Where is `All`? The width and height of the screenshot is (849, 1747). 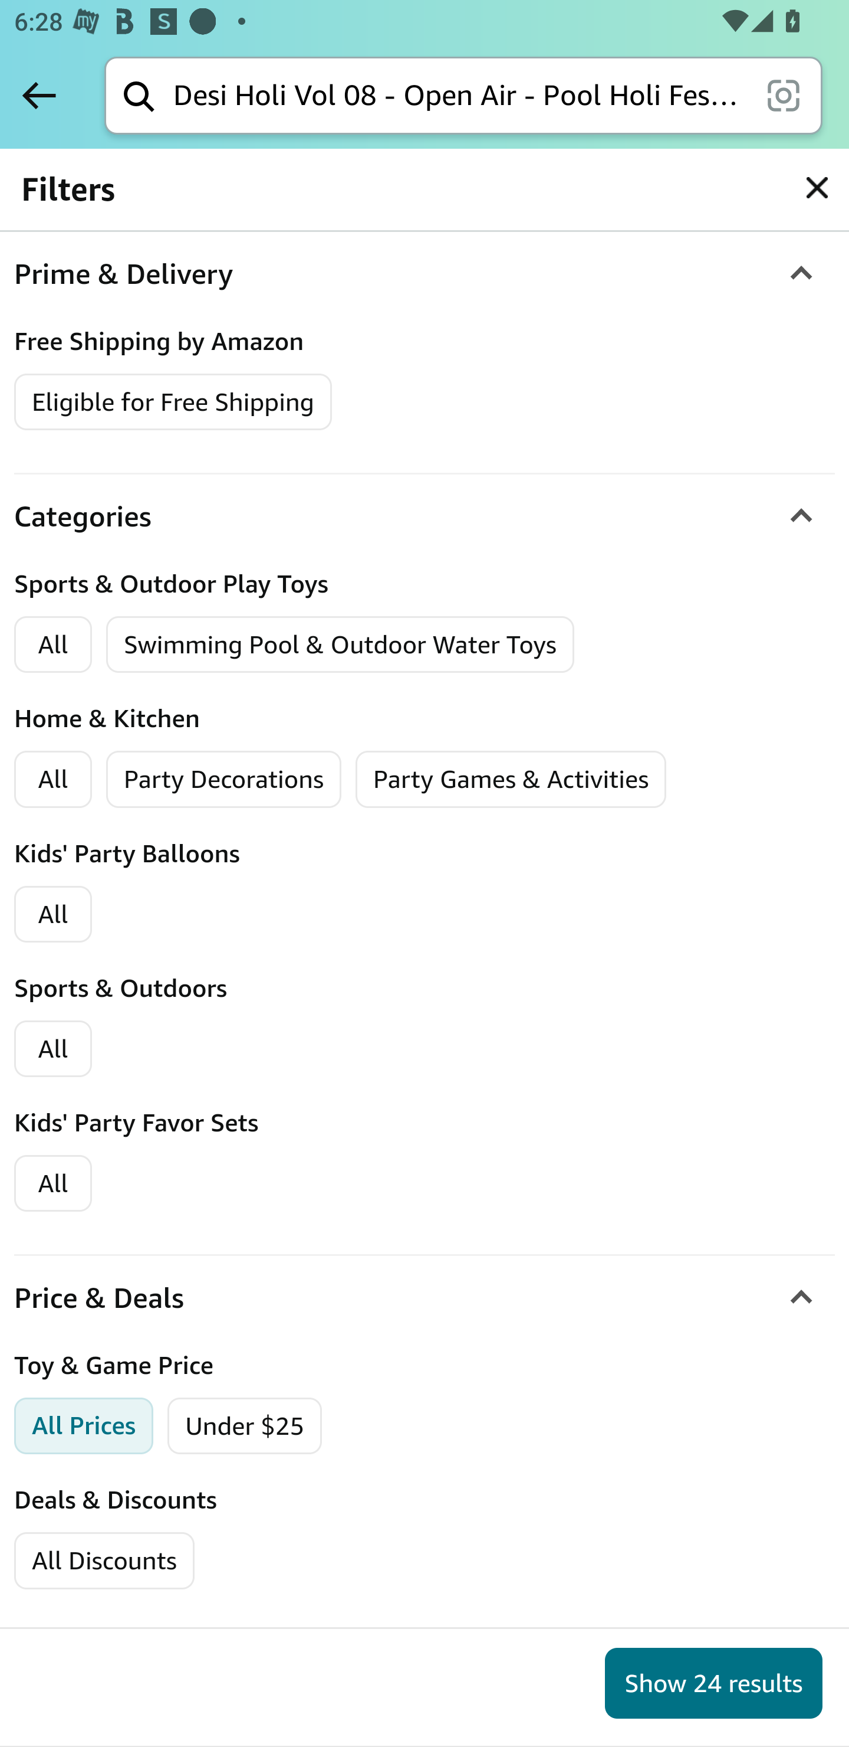
All is located at coordinates (53, 1183).